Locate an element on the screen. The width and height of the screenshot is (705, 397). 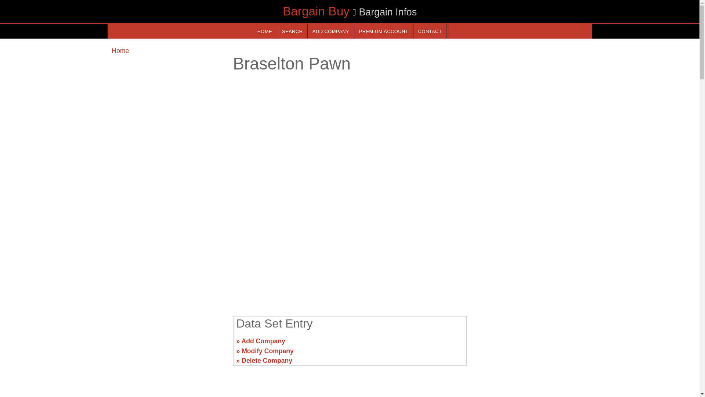
Advertisement is located at coordinates (167, 344).